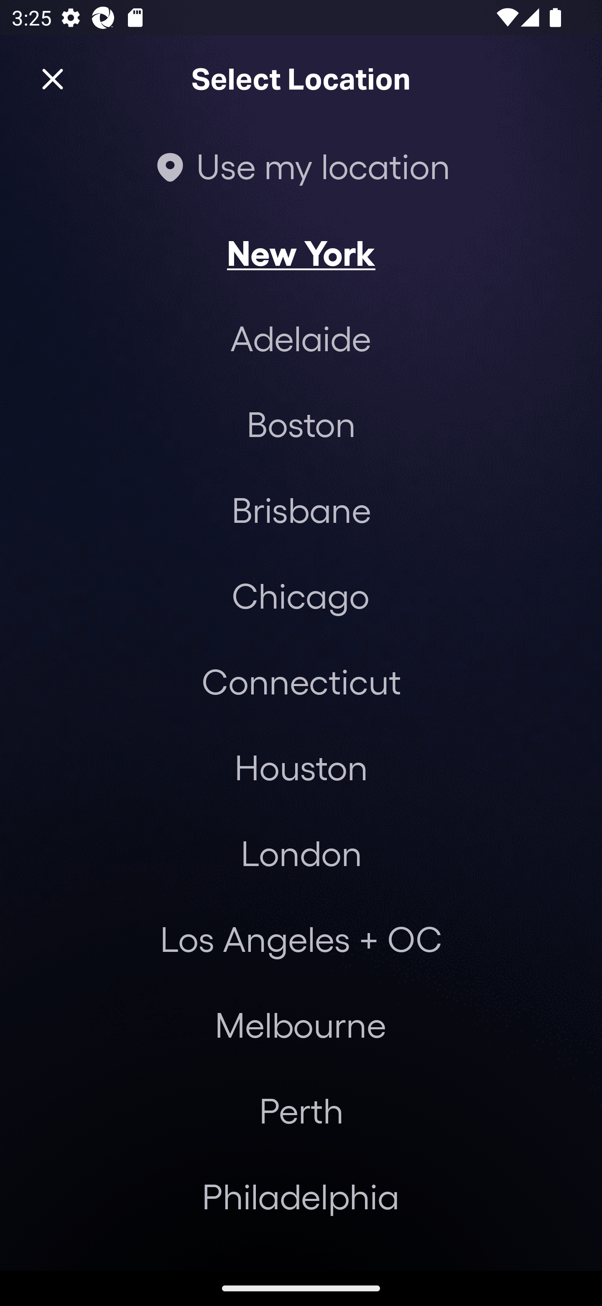 The width and height of the screenshot is (602, 1306). What do you see at coordinates (301, 1196) in the screenshot?
I see `Philadelphia` at bounding box center [301, 1196].